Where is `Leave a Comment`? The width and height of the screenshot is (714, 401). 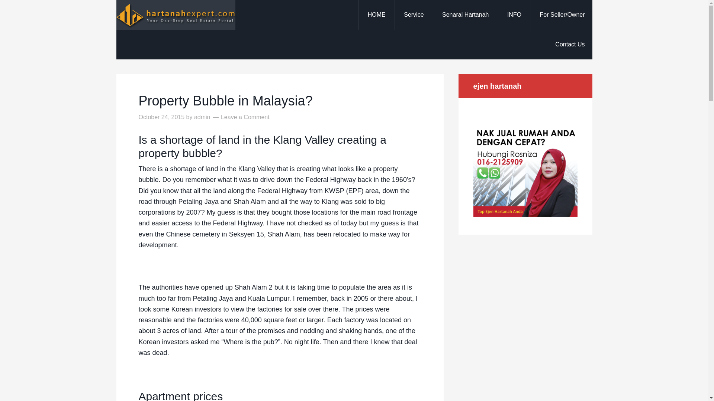
Leave a Comment is located at coordinates (245, 117).